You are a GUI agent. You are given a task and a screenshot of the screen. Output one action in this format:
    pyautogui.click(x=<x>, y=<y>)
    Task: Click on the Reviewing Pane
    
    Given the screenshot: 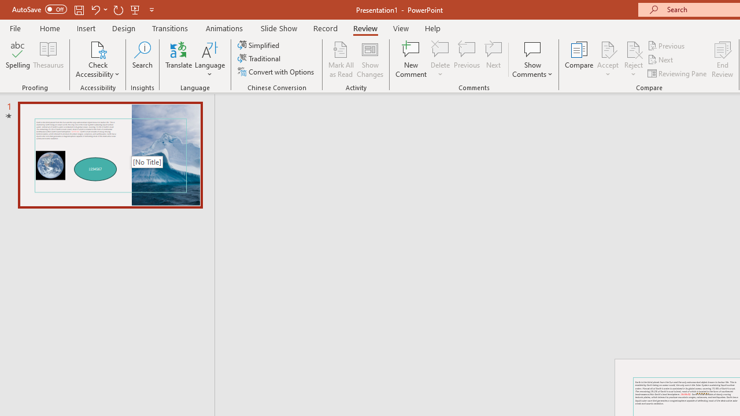 What is the action you would take?
    pyautogui.click(x=678, y=73)
    